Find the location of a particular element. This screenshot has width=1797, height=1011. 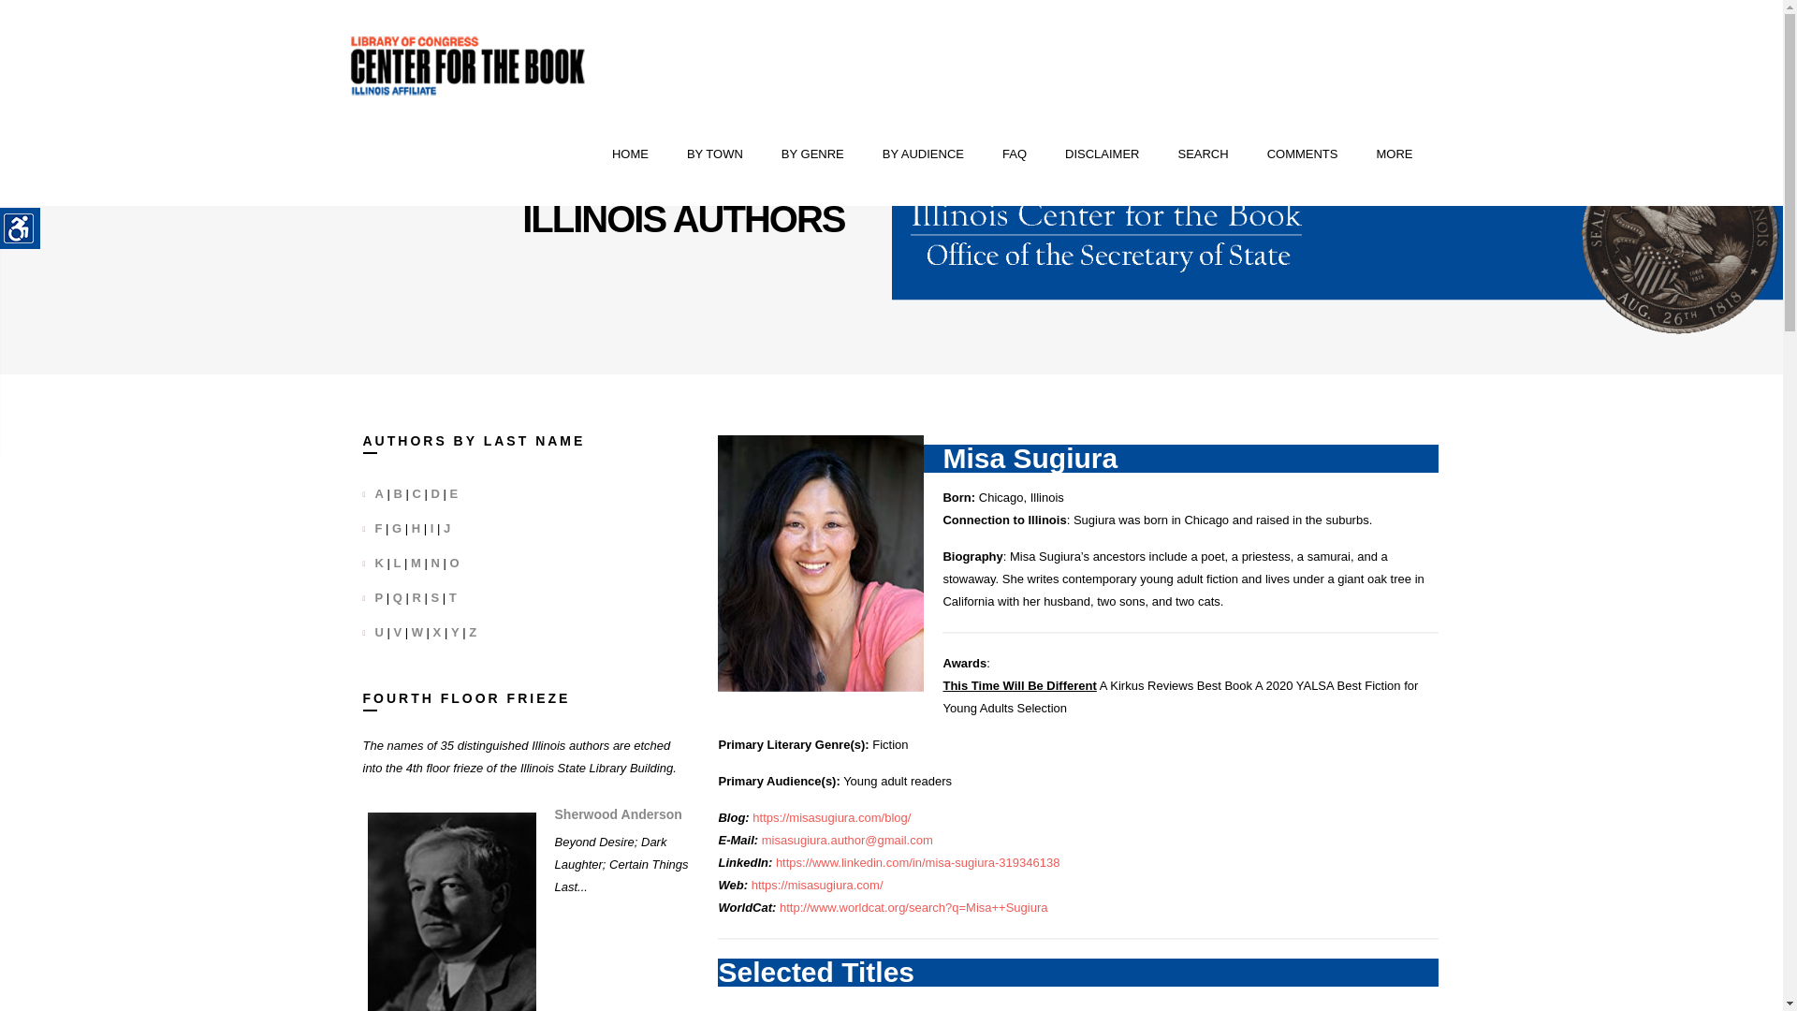

Illinois authors, arranged by broad genres is located at coordinates (812, 154).